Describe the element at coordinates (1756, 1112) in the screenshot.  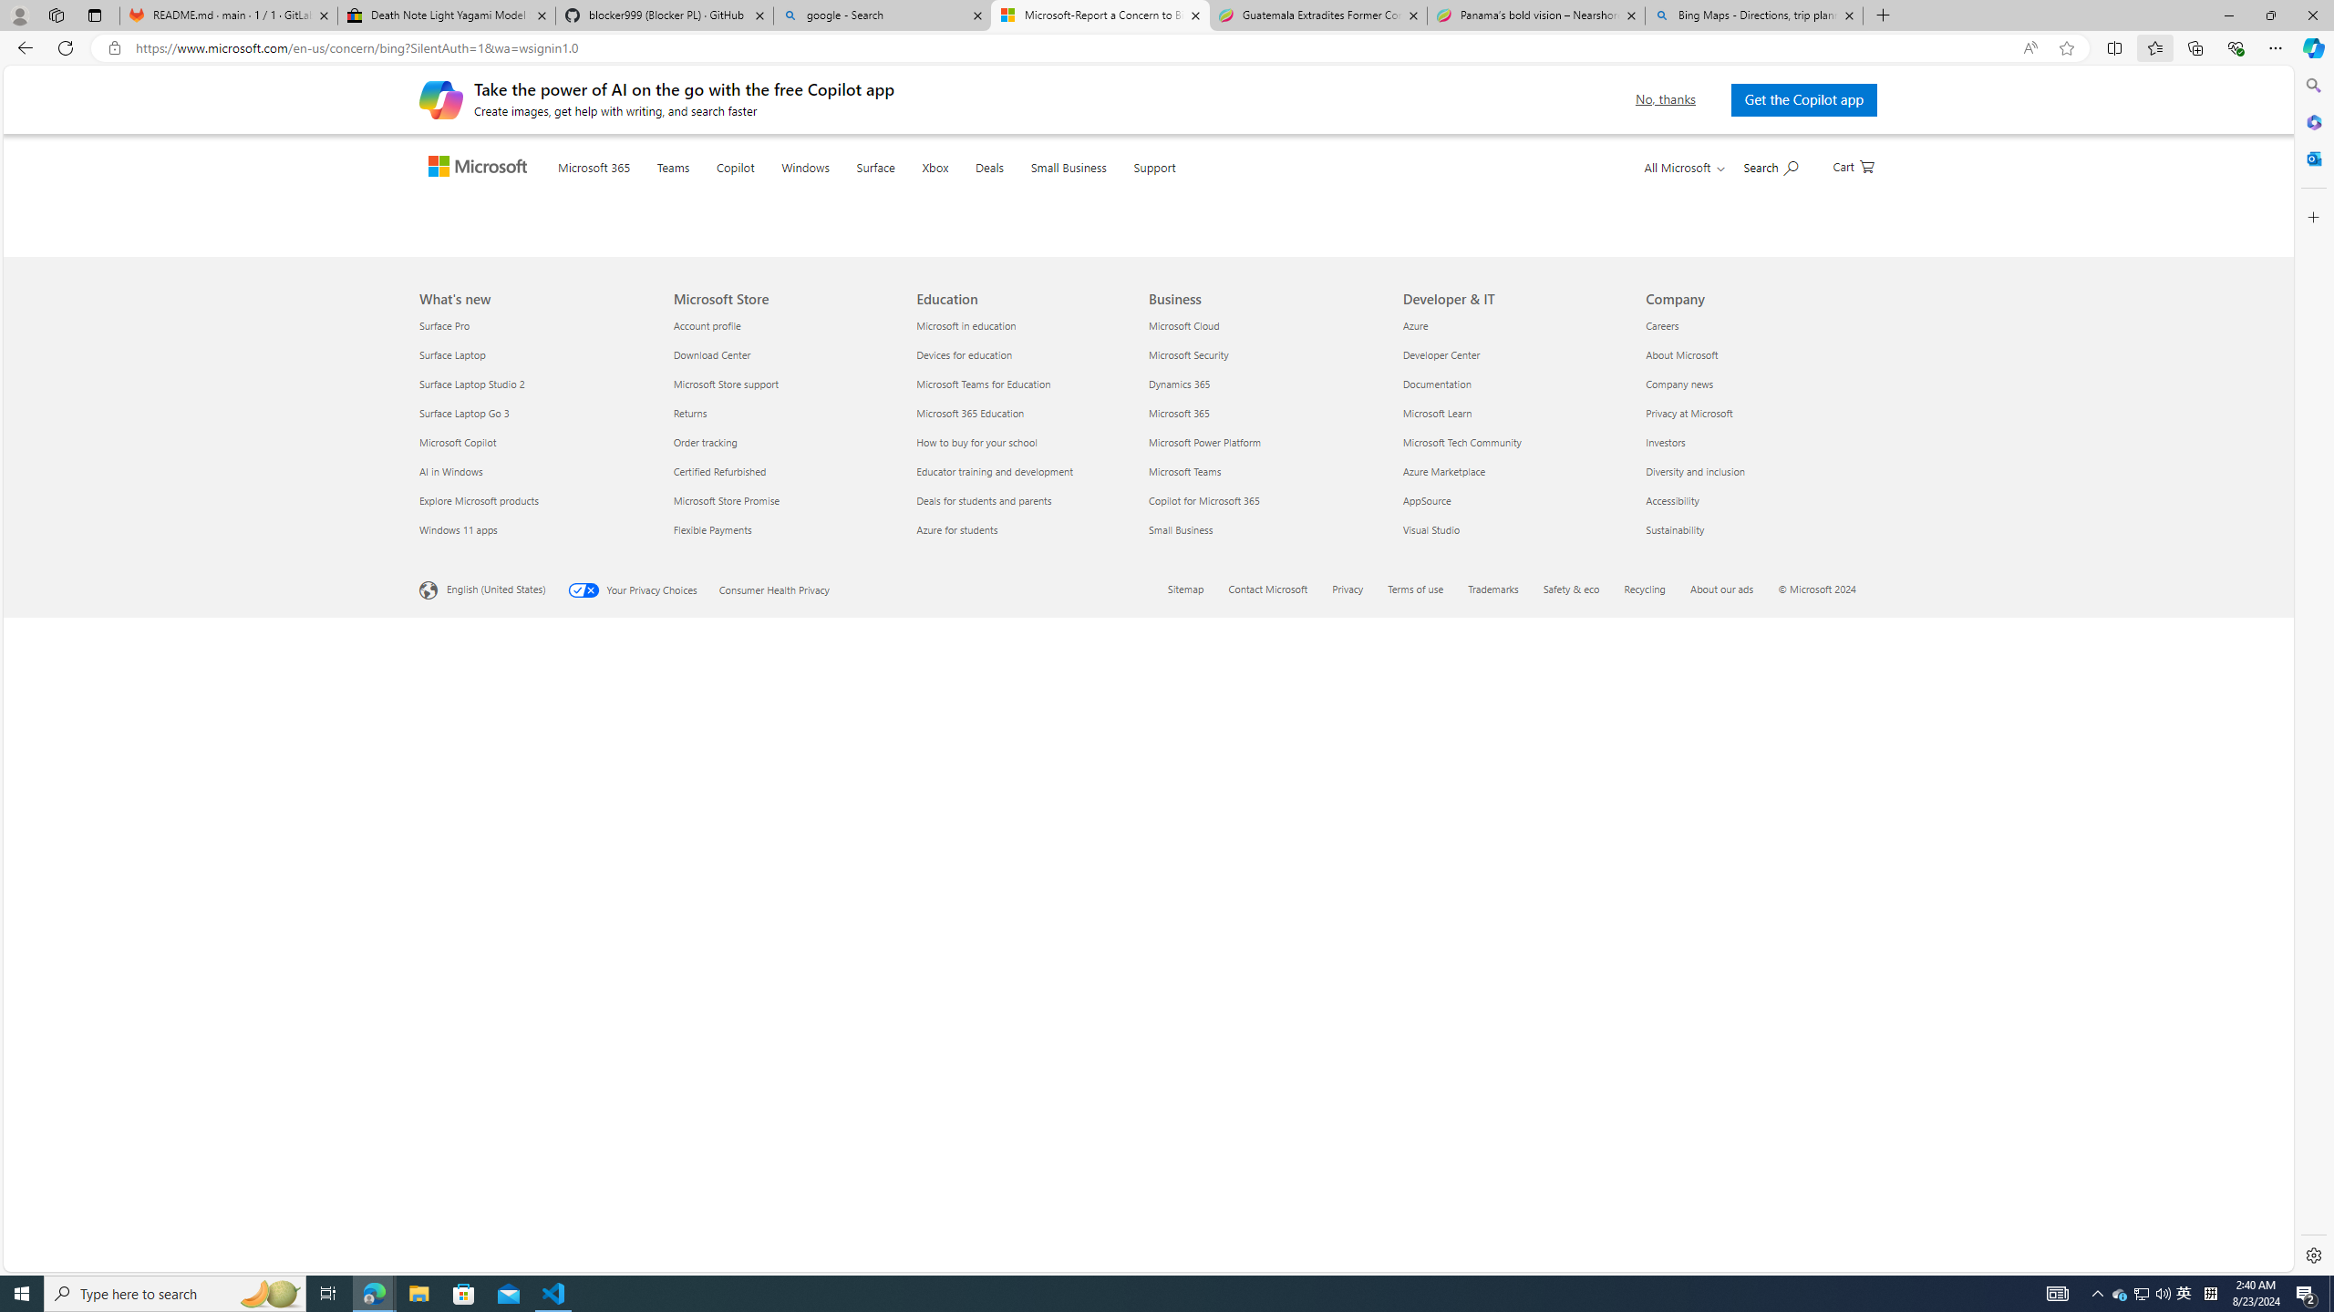
I see `Diversity and inclusion` at that location.